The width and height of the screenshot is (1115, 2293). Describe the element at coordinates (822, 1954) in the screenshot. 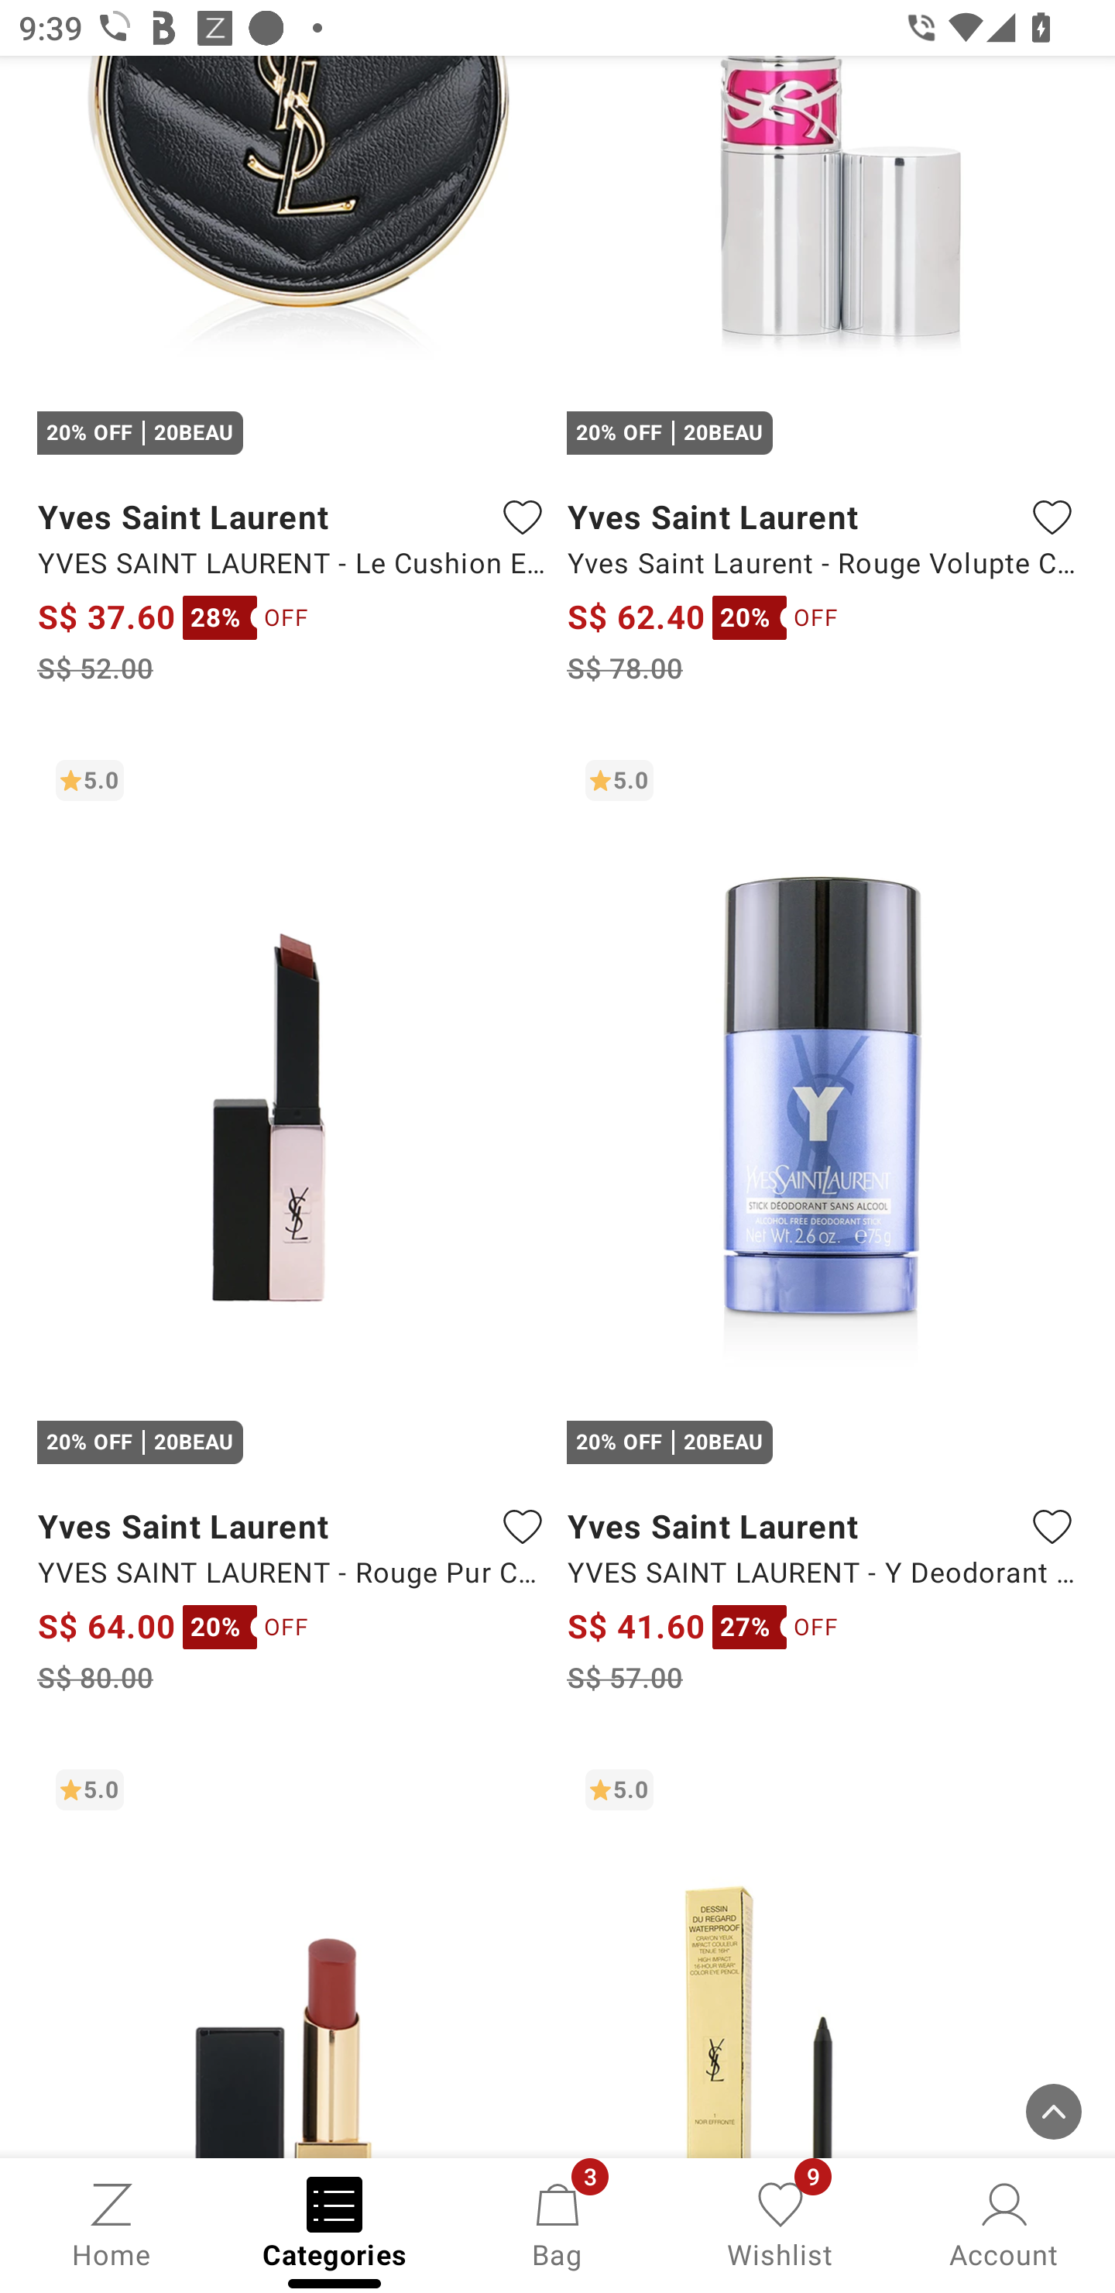

I see `5.0` at that location.